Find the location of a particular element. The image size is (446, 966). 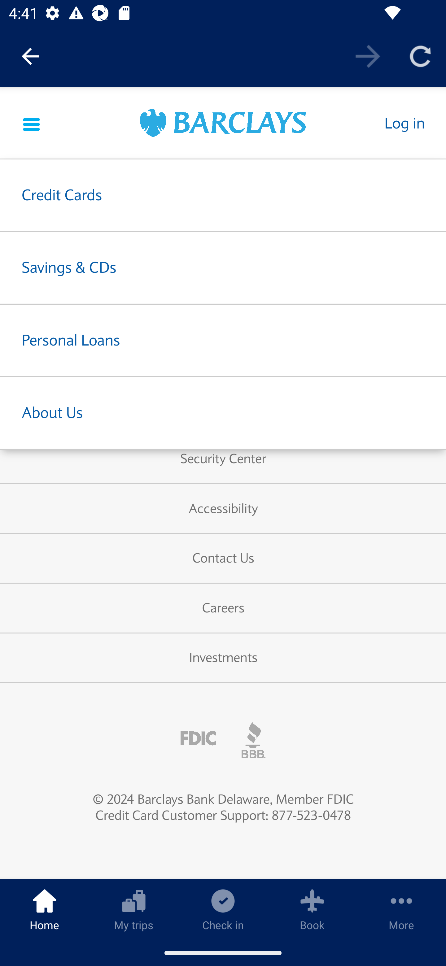

Navigate up is located at coordinates (30, 56).